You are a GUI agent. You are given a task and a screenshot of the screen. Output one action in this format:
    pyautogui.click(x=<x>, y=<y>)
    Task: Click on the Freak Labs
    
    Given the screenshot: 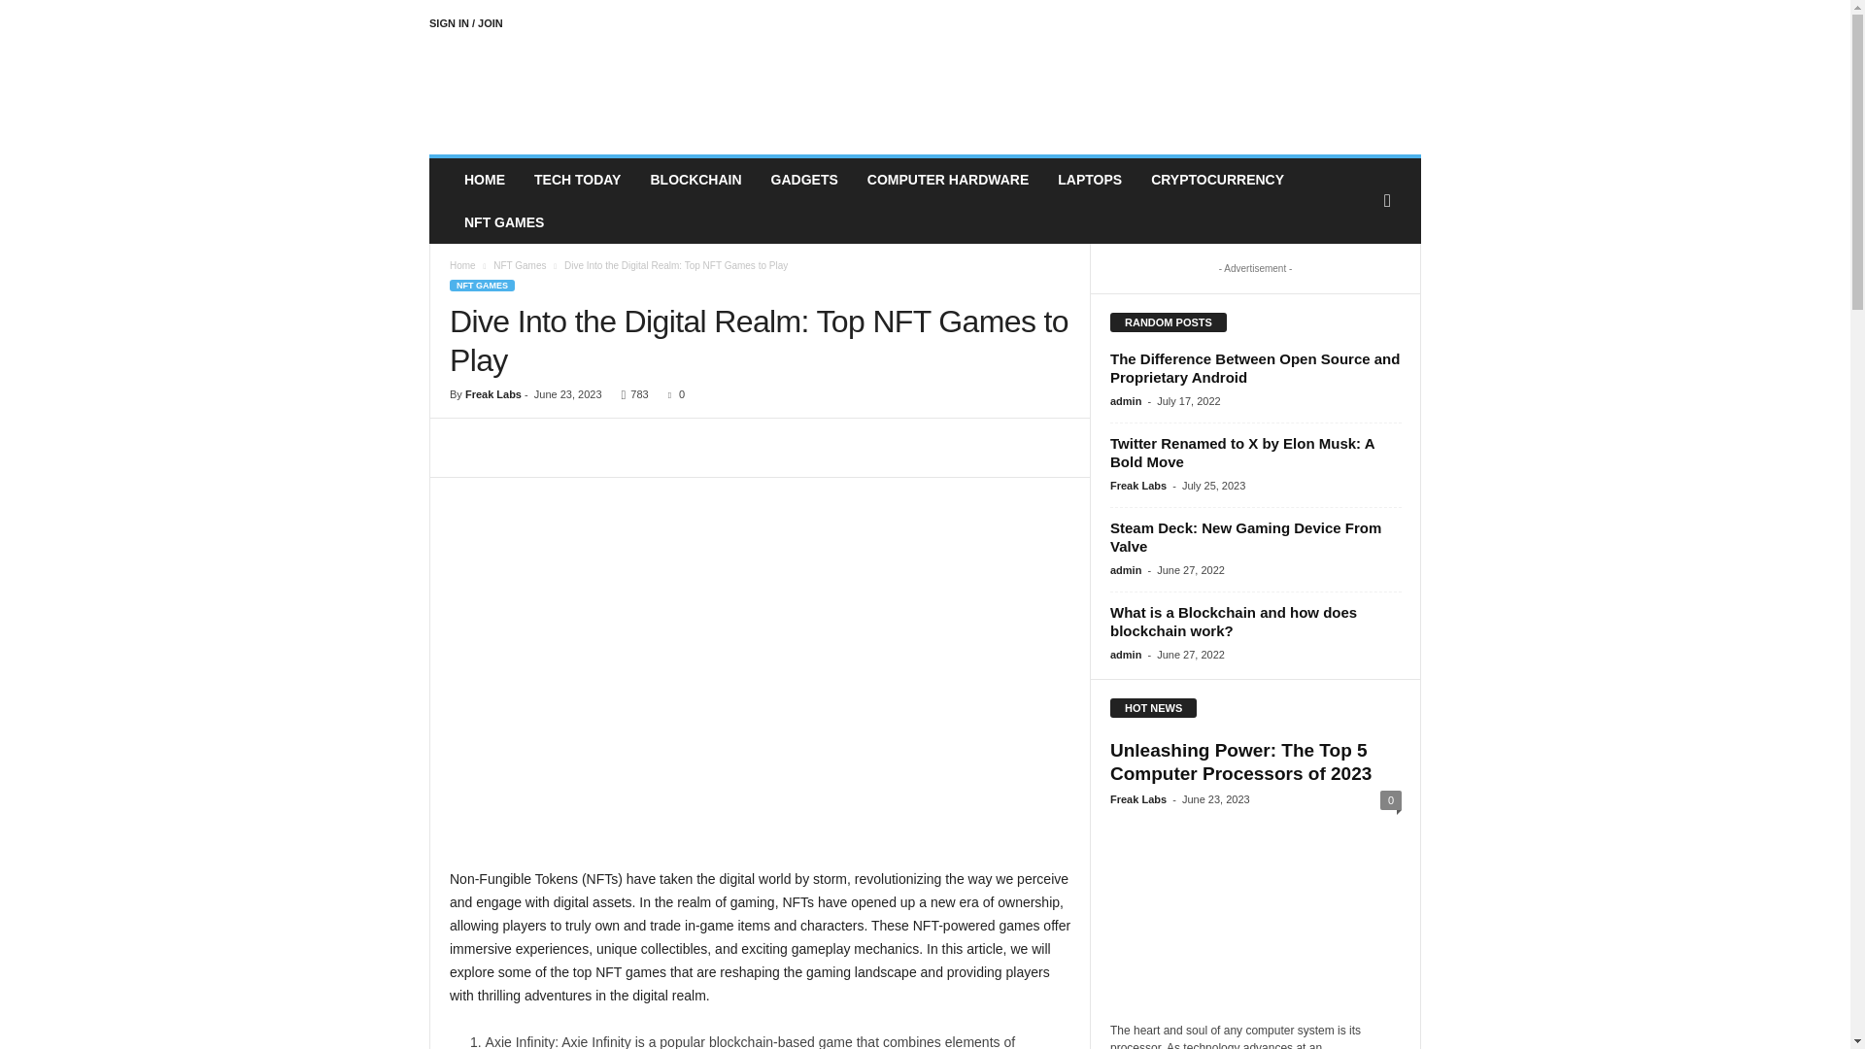 What is the action you would take?
    pyautogui.click(x=561, y=91)
    